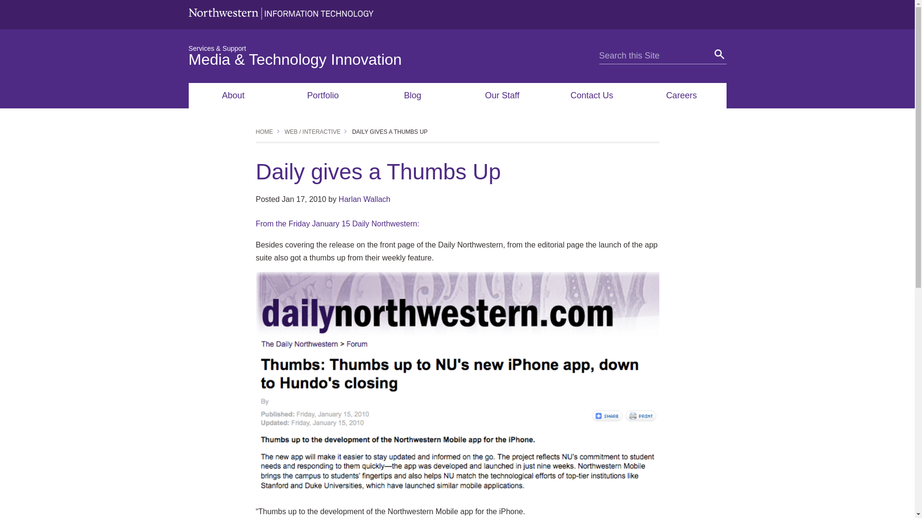 The width and height of the screenshot is (922, 518). Describe the element at coordinates (364, 200) in the screenshot. I see `Harlan Wallach` at that location.